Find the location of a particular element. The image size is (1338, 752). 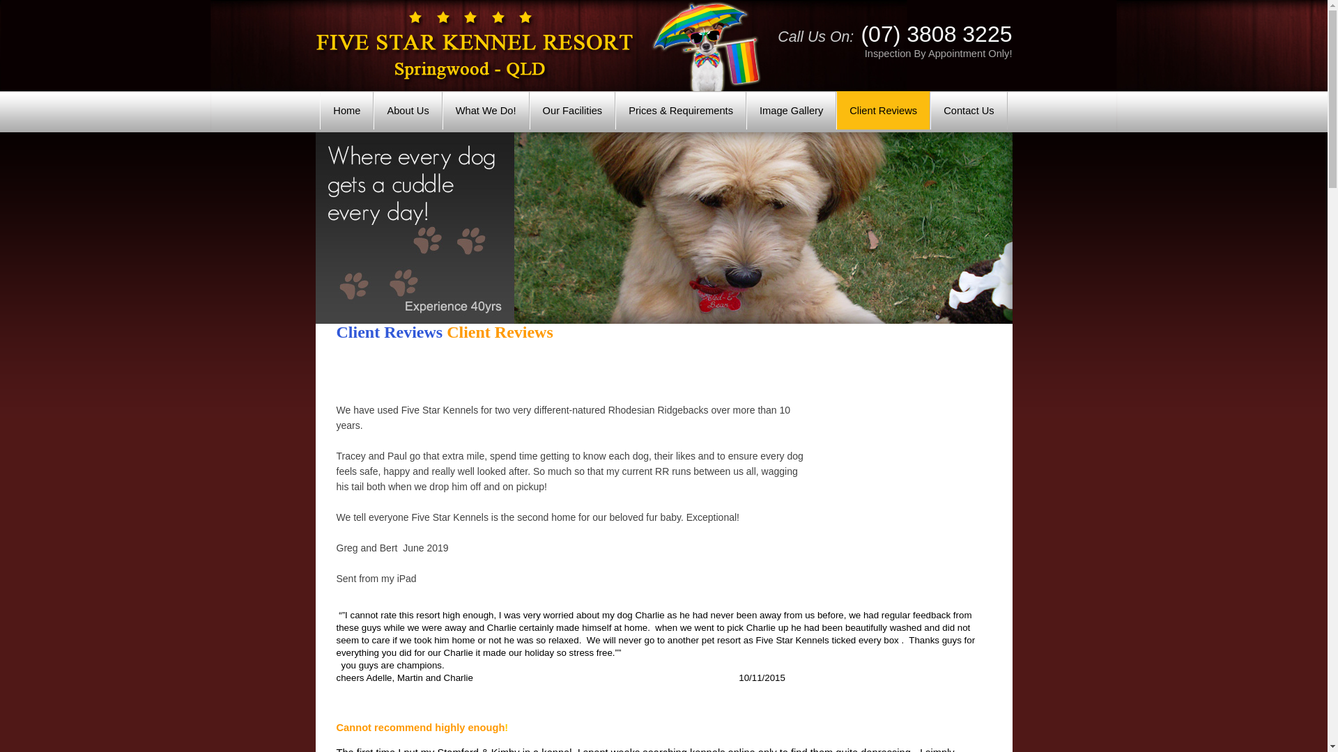

About Us is located at coordinates (408, 111).